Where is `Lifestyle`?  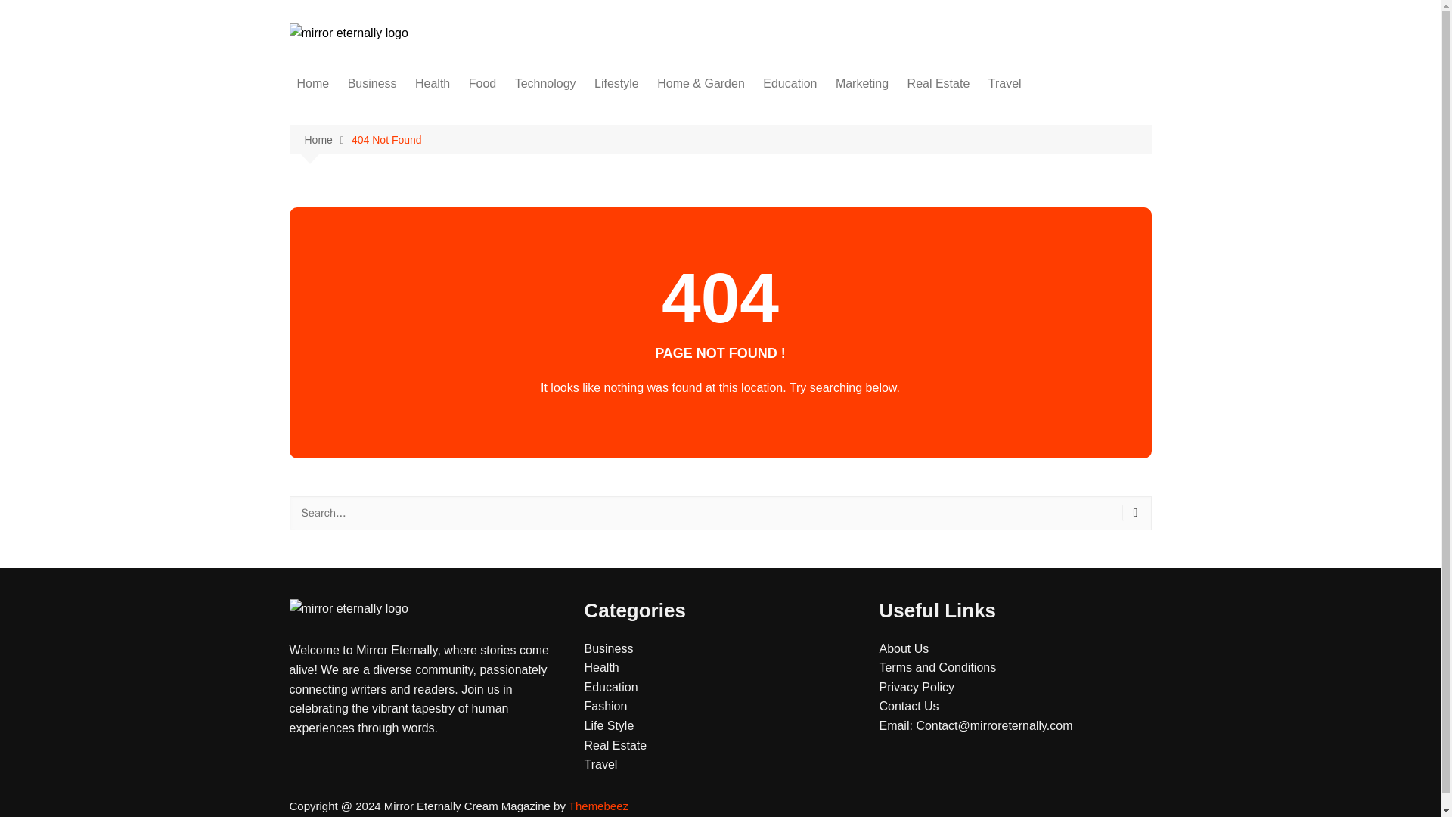 Lifestyle is located at coordinates (616, 84).